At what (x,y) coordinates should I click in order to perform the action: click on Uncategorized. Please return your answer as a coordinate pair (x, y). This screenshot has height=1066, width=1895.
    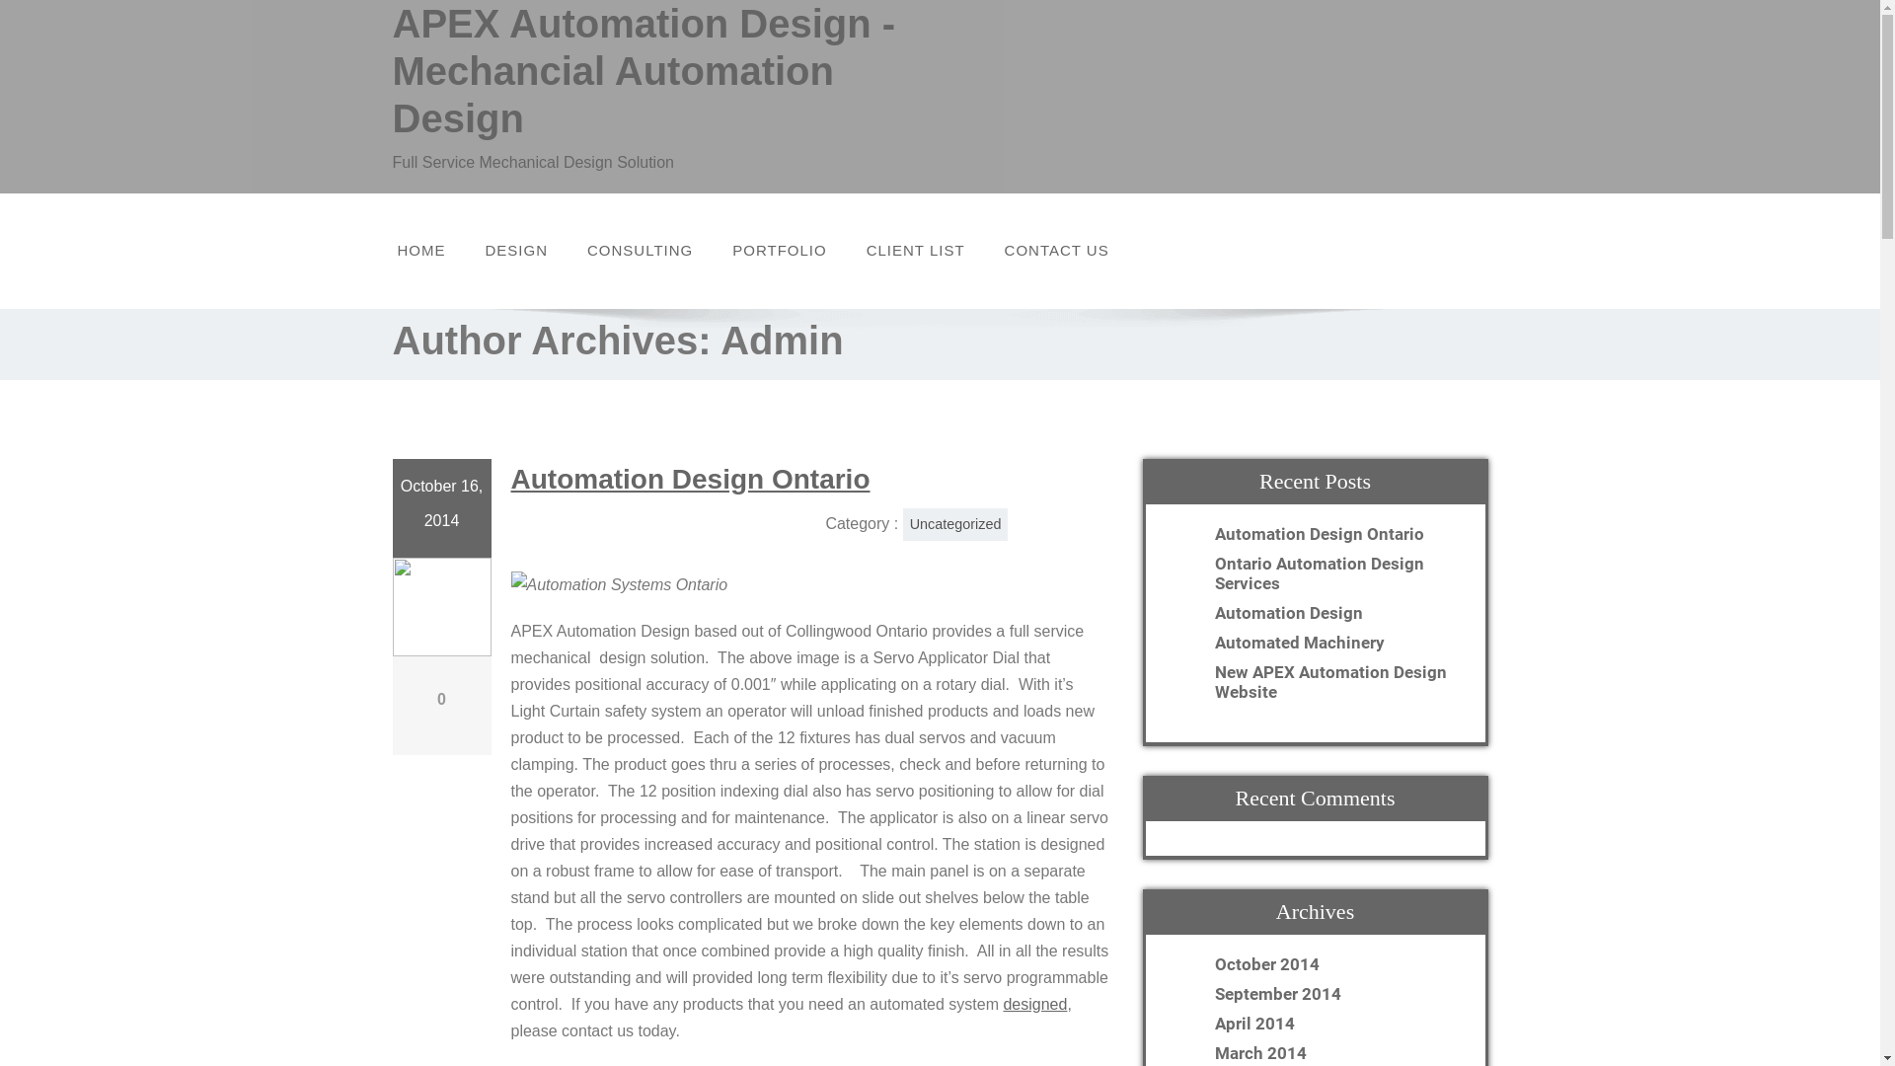
    Looking at the image, I should click on (955, 525).